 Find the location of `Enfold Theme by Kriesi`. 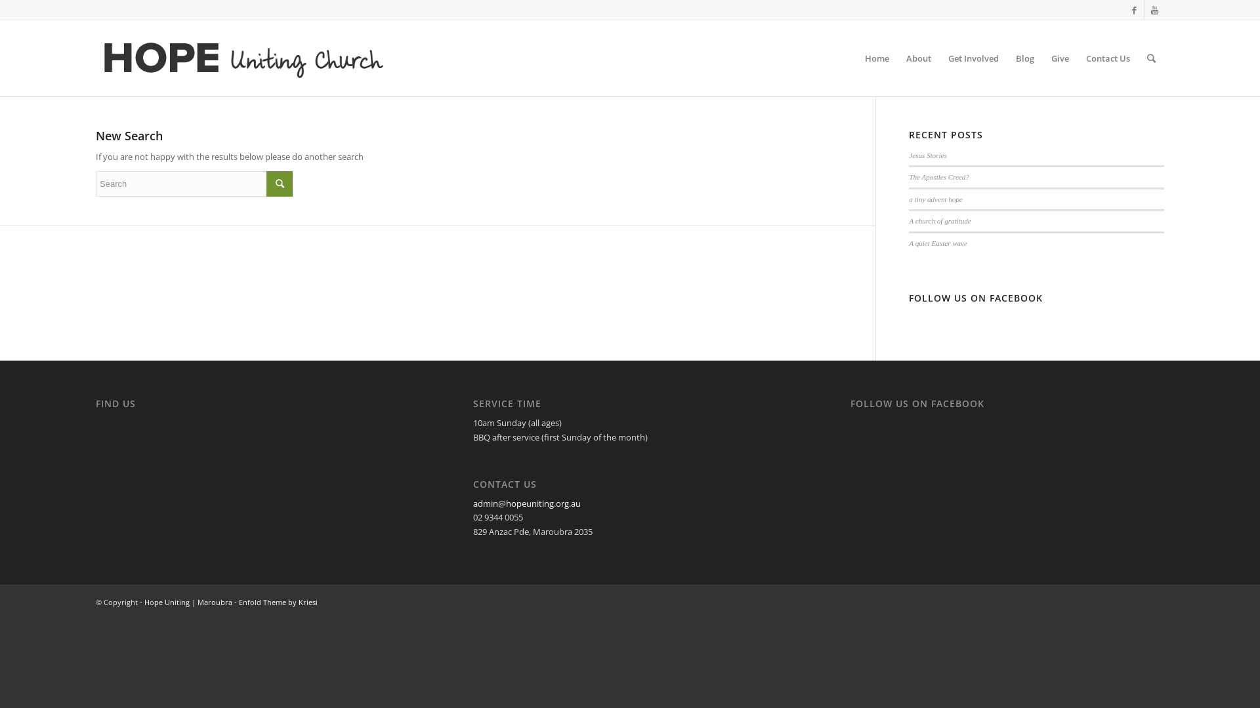

Enfold Theme by Kriesi is located at coordinates (278, 602).